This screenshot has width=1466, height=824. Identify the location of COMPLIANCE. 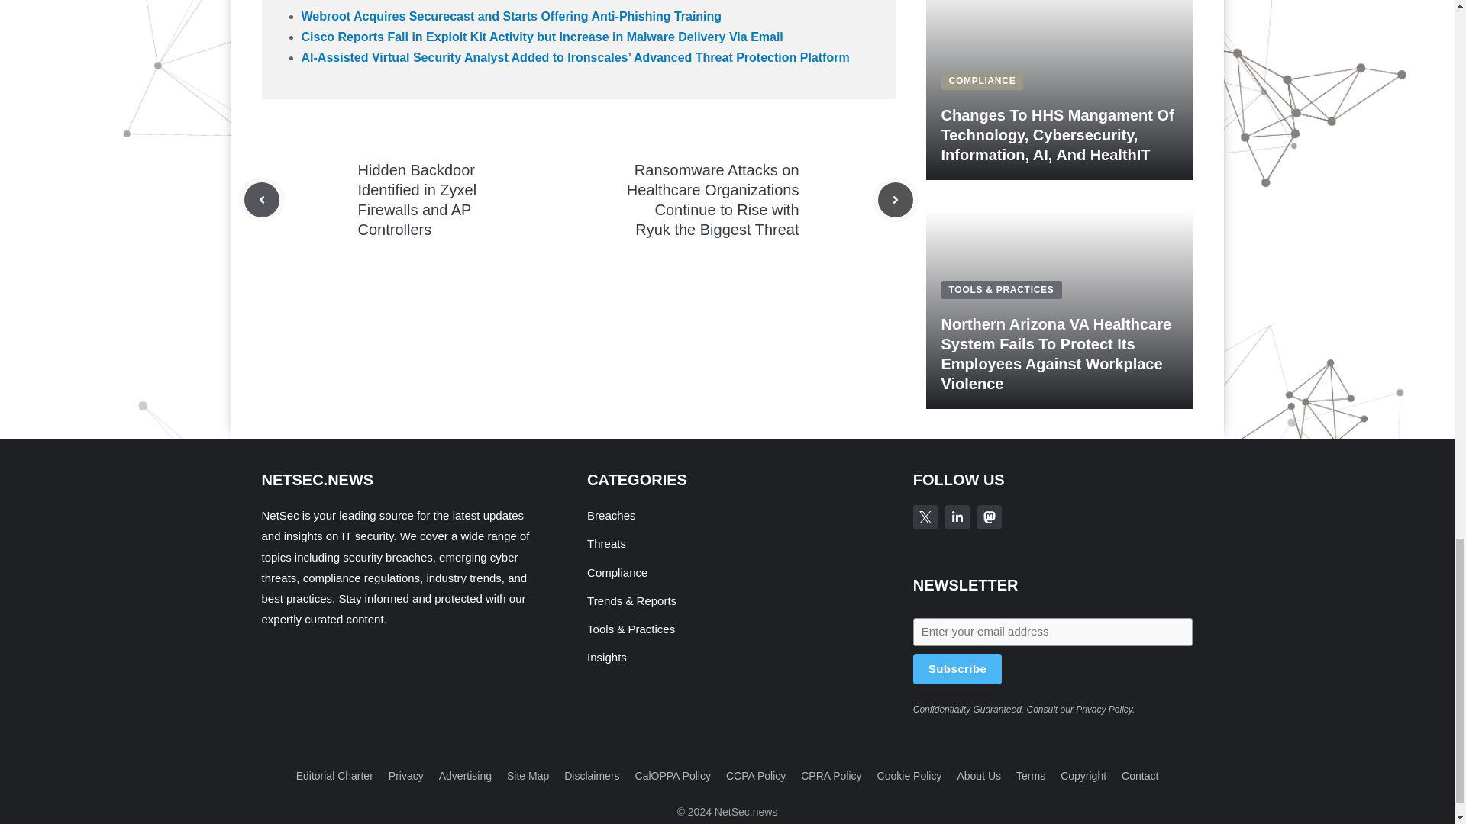
(982, 81).